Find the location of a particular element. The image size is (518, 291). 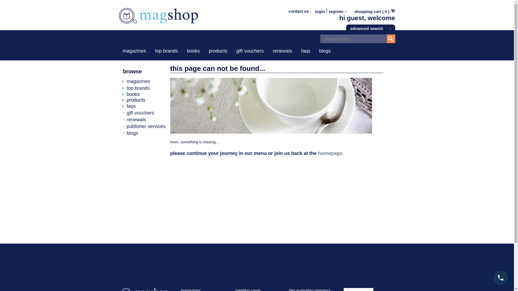

login is located at coordinates (320, 11).